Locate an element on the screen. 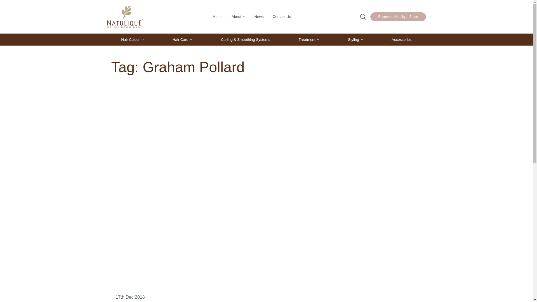 The image size is (537, 302). Styling is located at coordinates (356, 40).